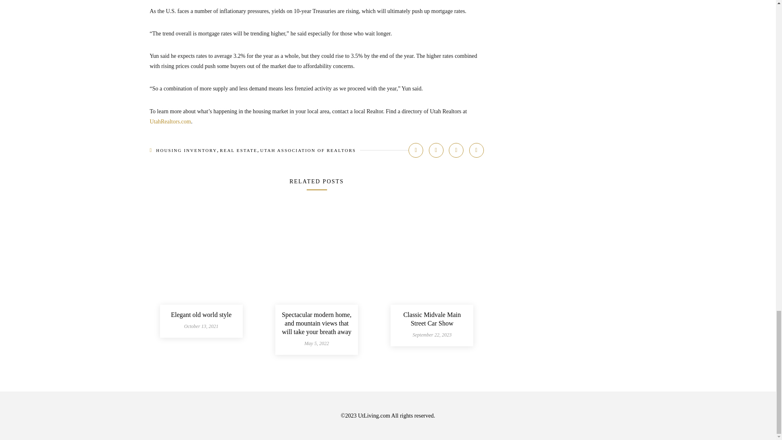 Image resolution: width=782 pixels, height=440 pixels. Describe the element at coordinates (436, 150) in the screenshot. I see `Click to share this post on Twitter` at that location.